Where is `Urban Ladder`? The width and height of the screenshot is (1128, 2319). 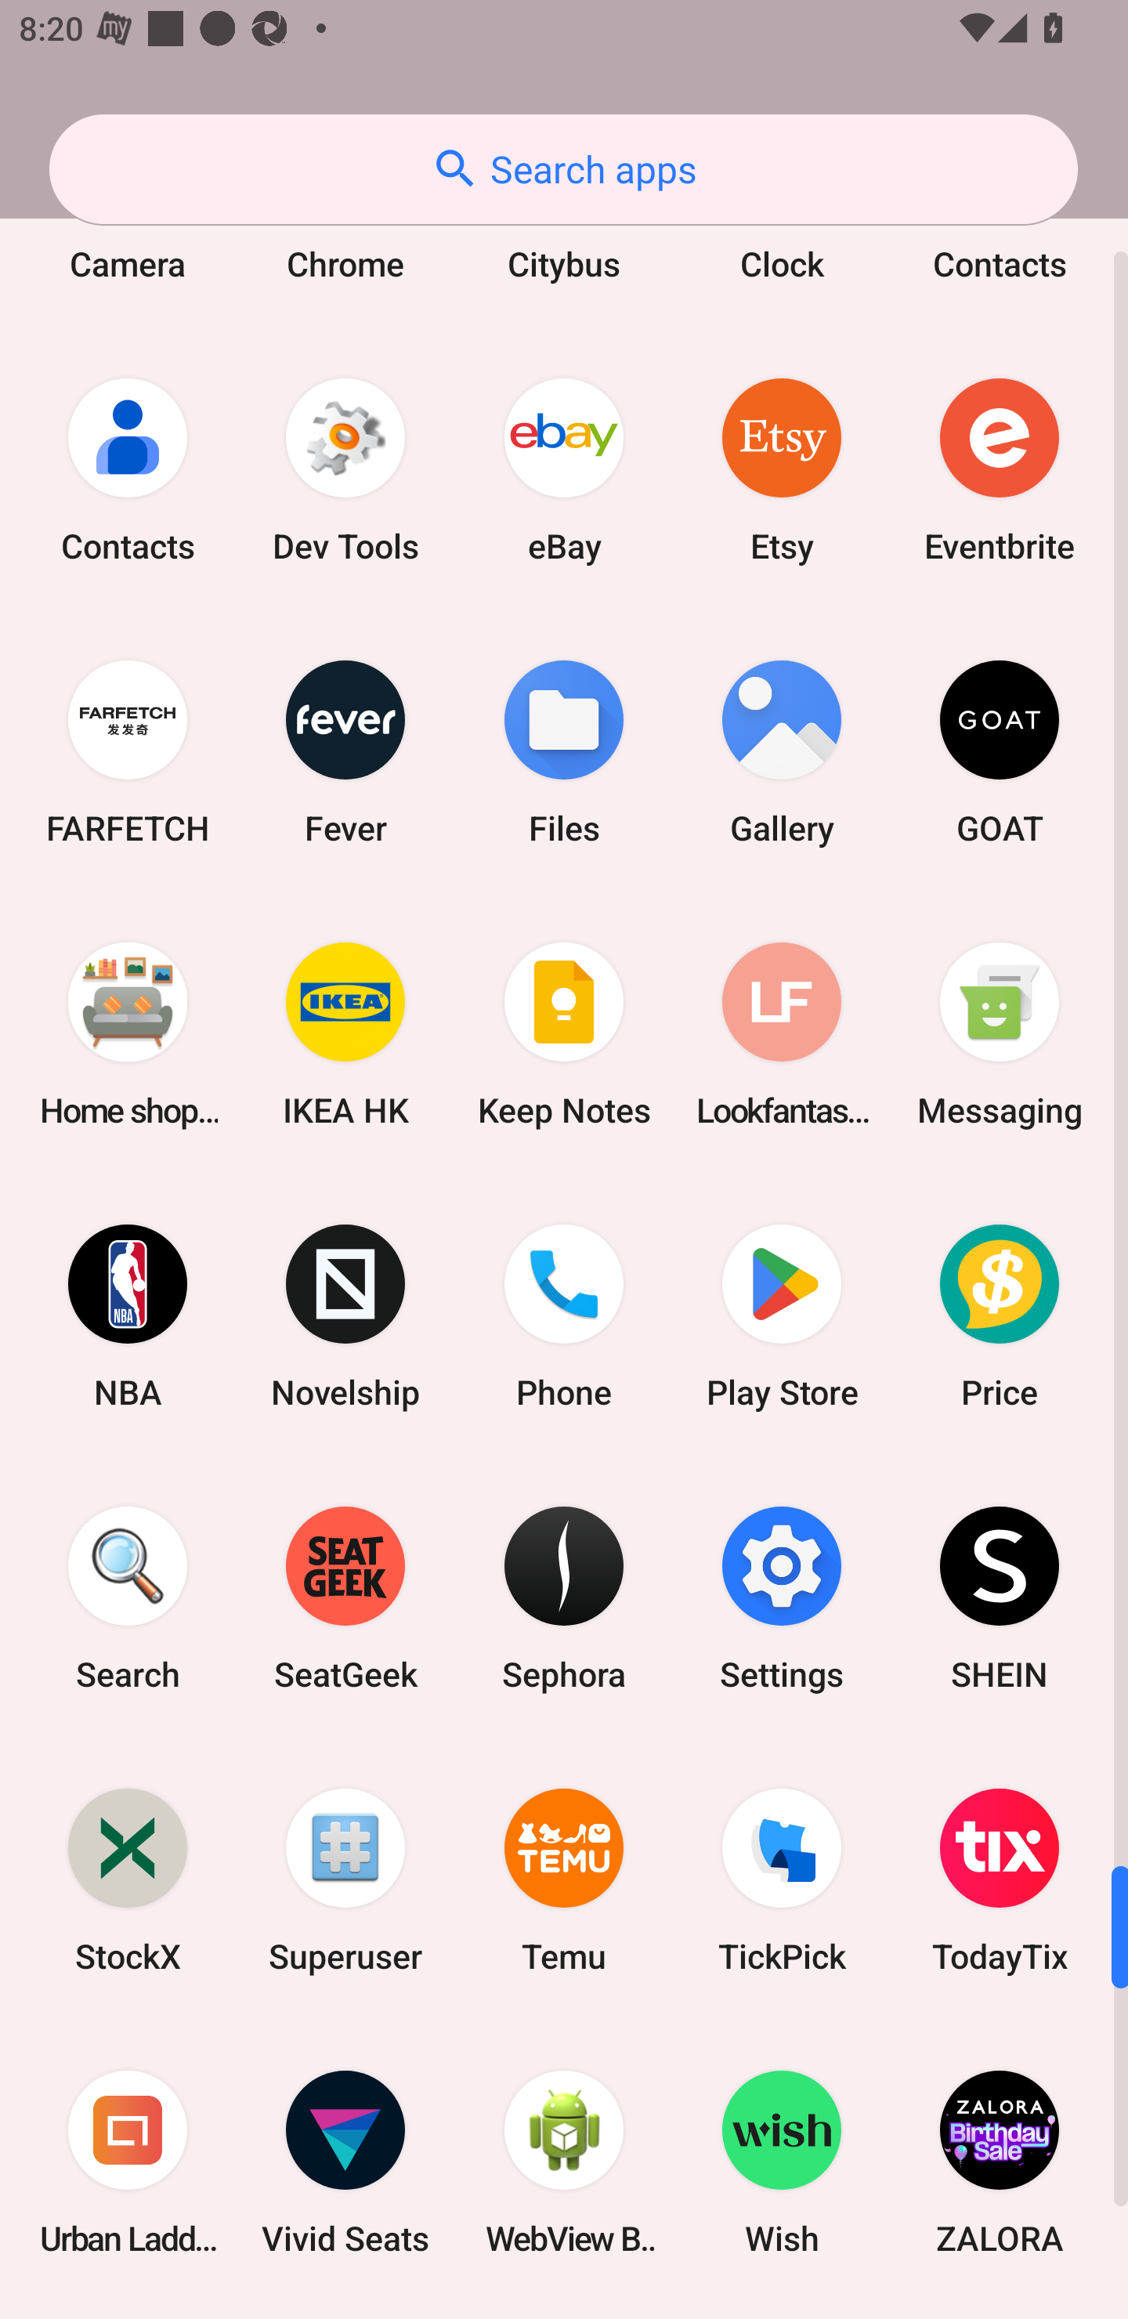
Urban Ladder is located at coordinates (128, 2162).